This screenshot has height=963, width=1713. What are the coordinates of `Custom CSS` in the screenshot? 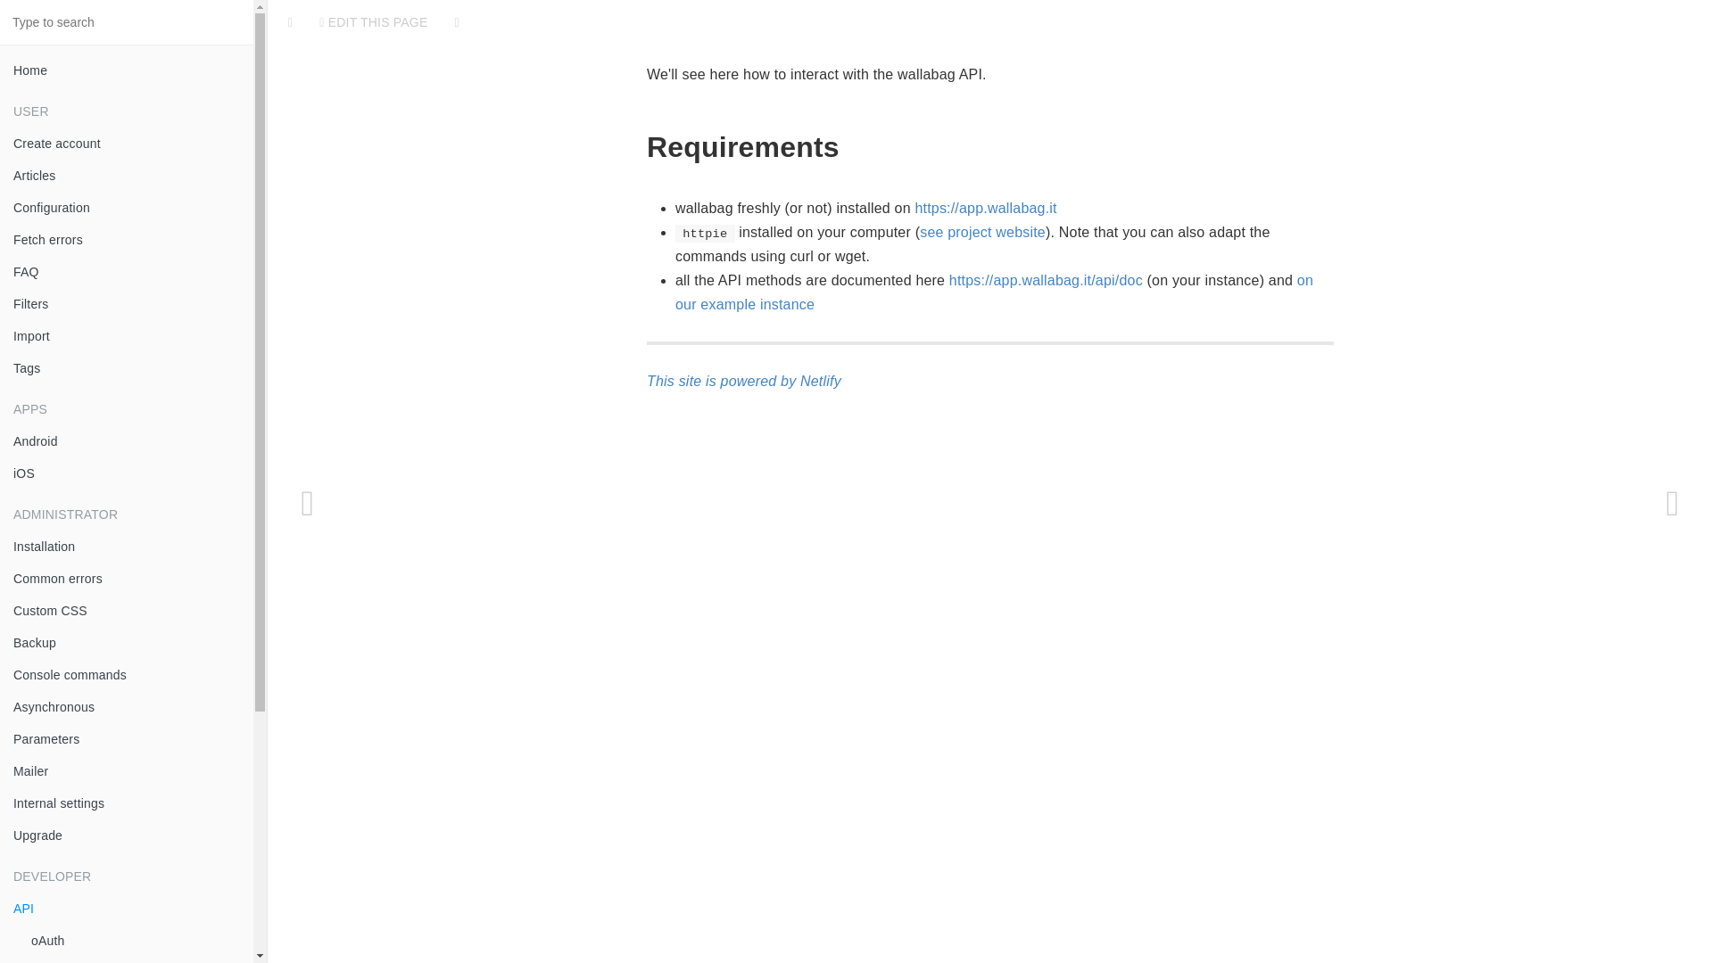 It's located at (127, 611).